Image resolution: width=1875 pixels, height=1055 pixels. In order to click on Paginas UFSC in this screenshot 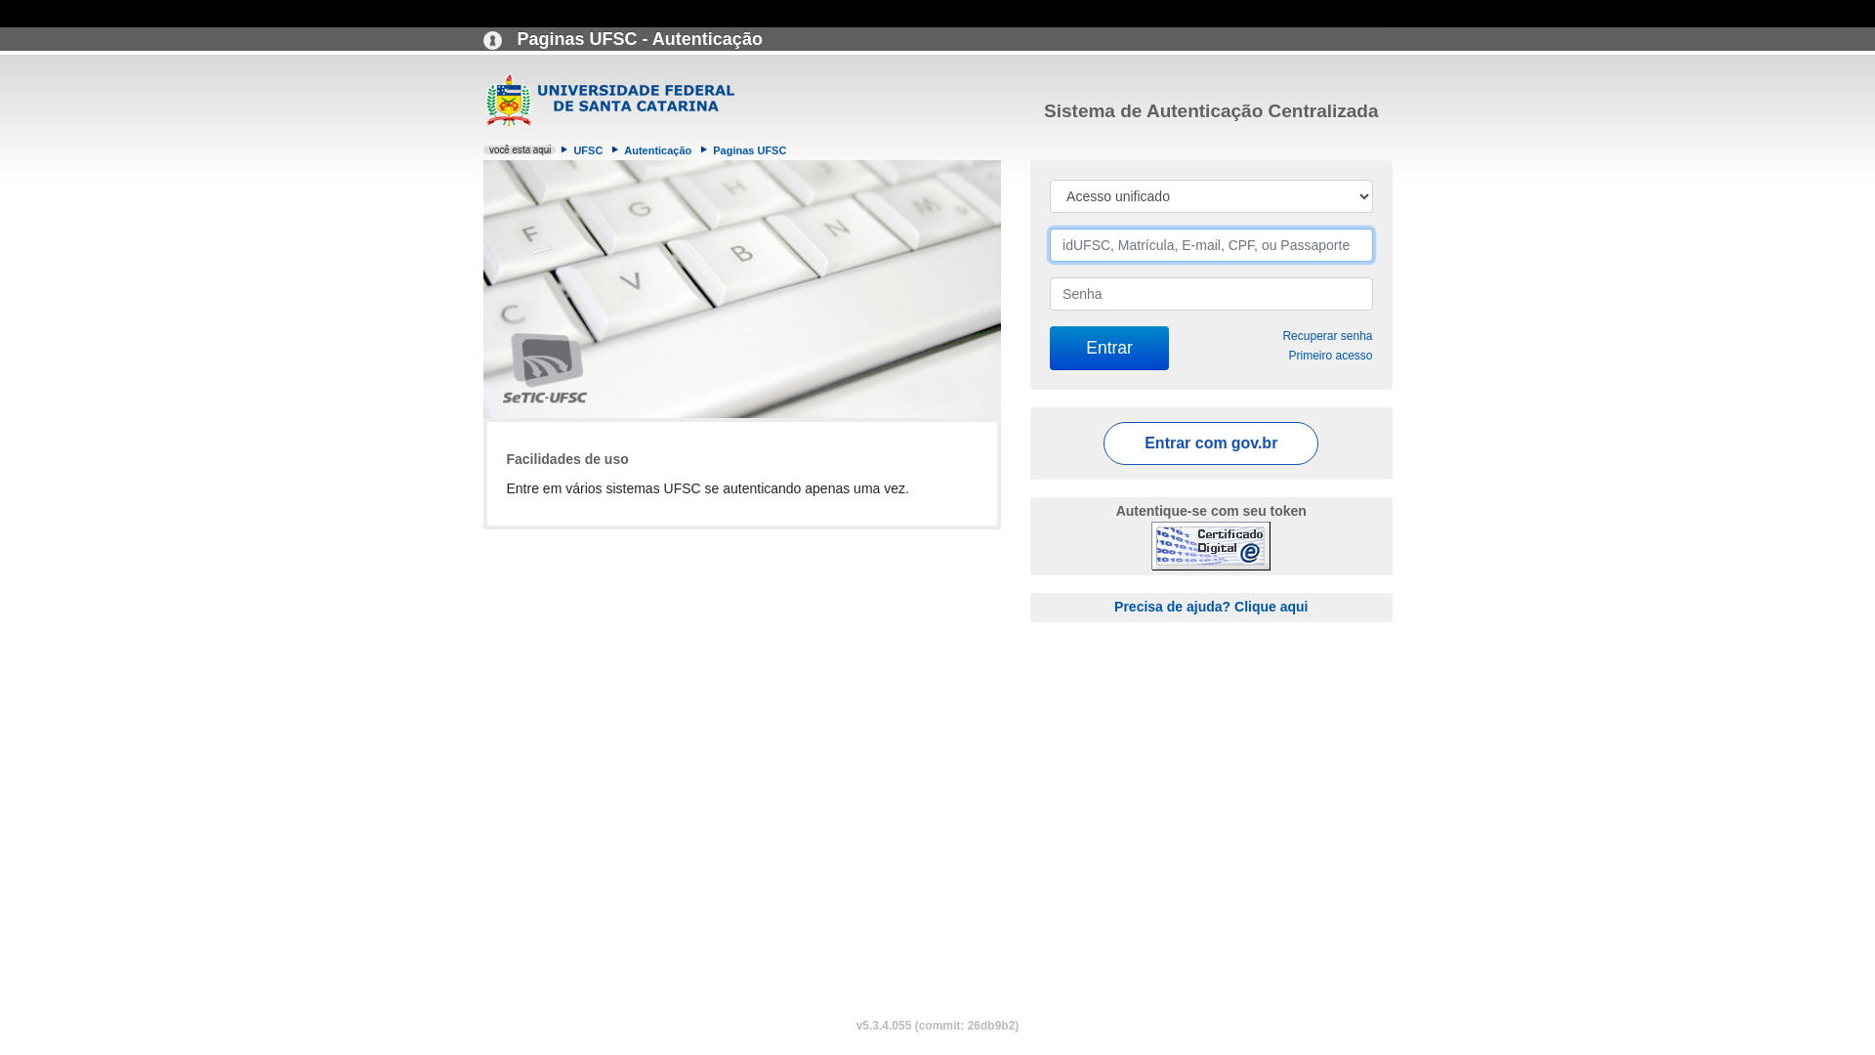, I will do `click(750, 150)`.